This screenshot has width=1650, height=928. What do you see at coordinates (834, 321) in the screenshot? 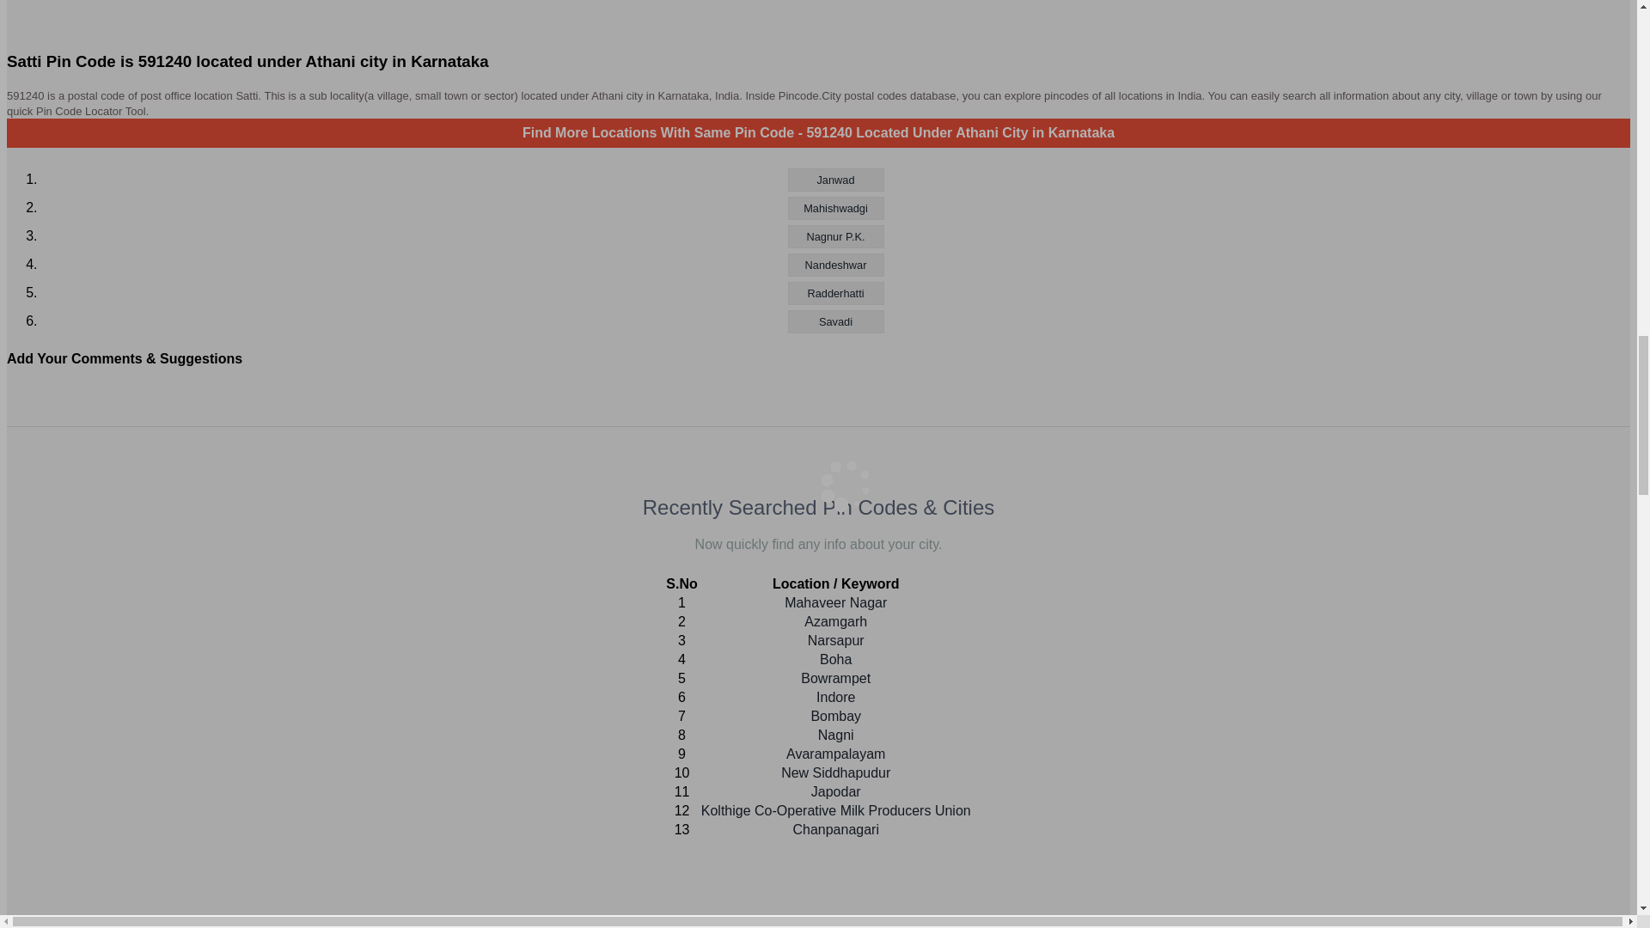
I see `Savadi` at bounding box center [834, 321].